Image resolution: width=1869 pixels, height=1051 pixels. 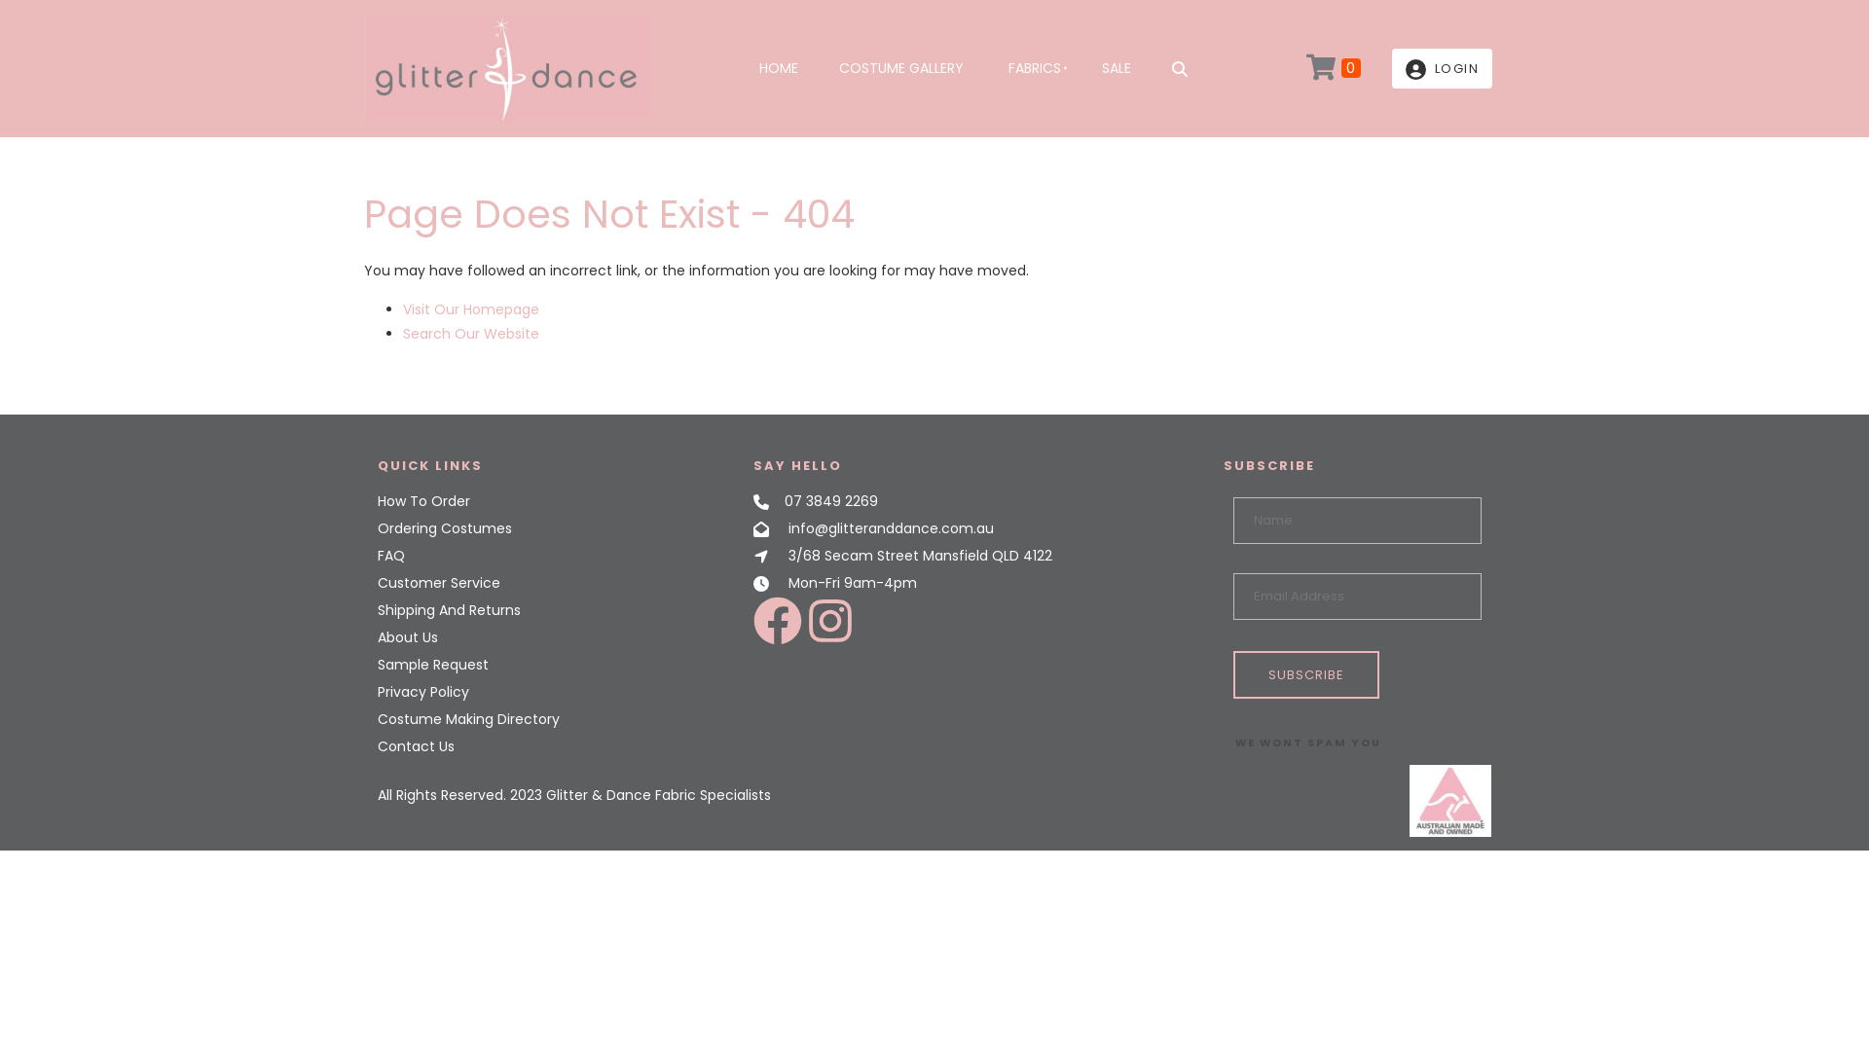 What do you see at coordinates (779, 68) in the screenshot?
I see `HOME` at bounding box center [779, 68].